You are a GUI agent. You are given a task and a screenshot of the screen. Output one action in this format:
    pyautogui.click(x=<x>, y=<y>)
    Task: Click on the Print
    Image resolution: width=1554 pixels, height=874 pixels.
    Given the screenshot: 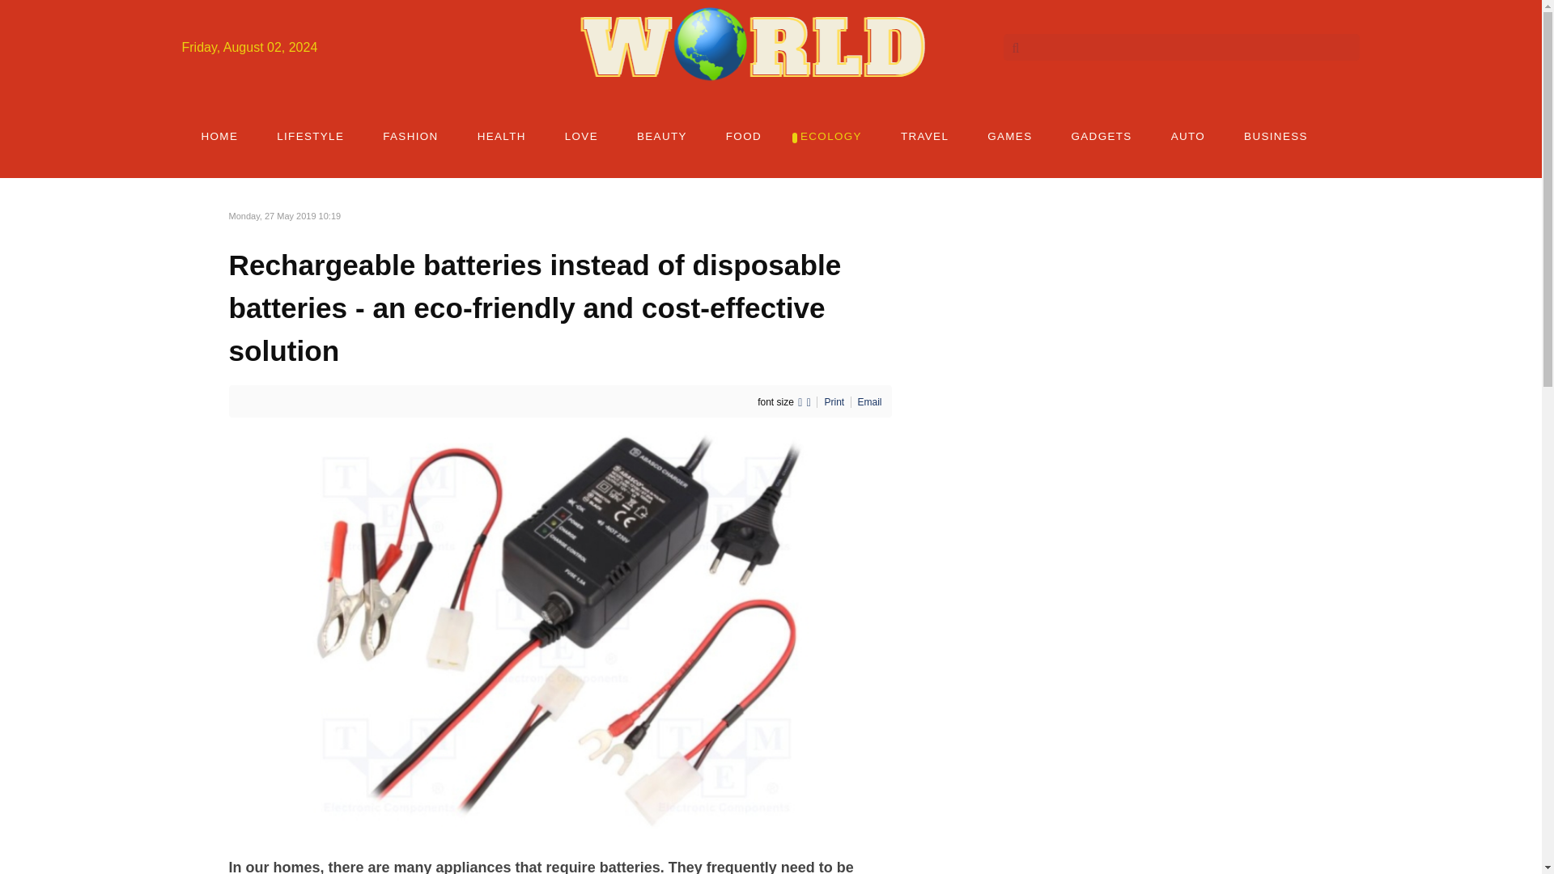 What is the action you would take?
    pyautogui.click(x=835, y=402)
    